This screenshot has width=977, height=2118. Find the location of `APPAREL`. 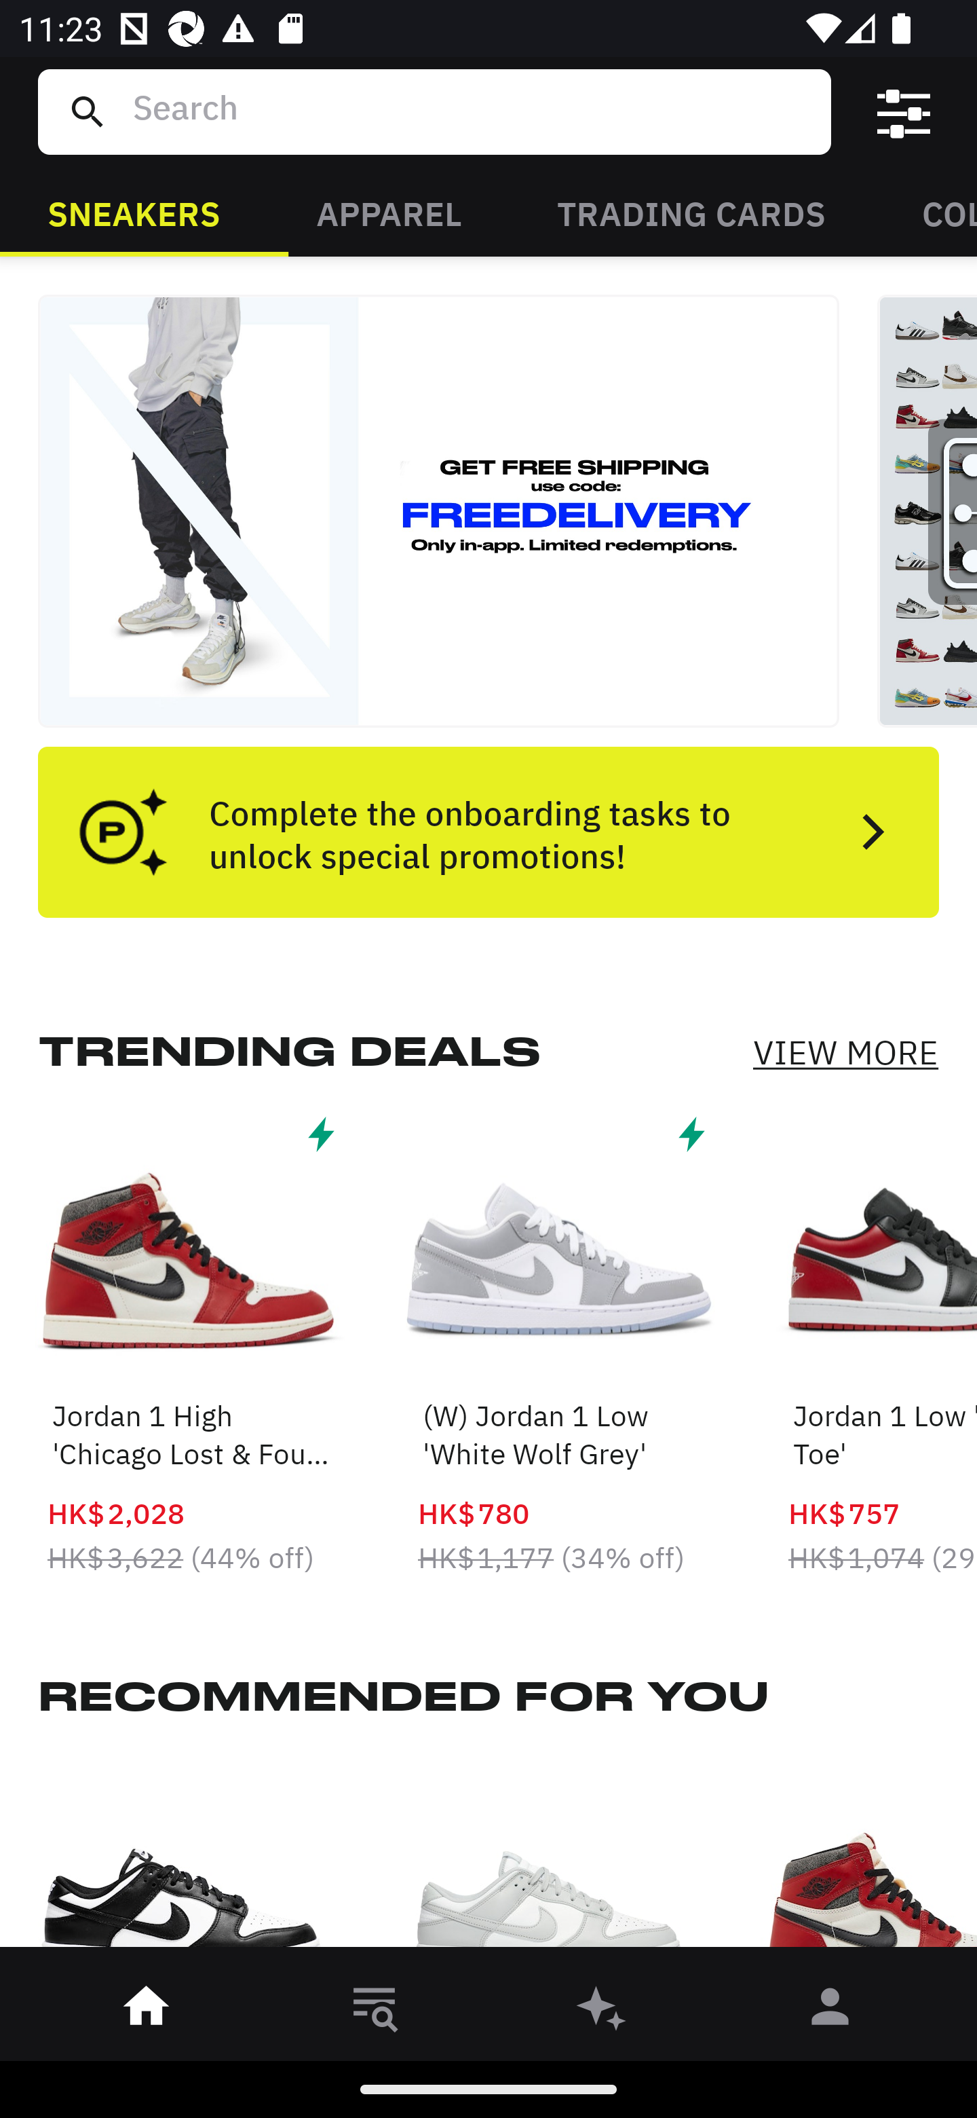

APPAREL is located at coordinates (388, 212).